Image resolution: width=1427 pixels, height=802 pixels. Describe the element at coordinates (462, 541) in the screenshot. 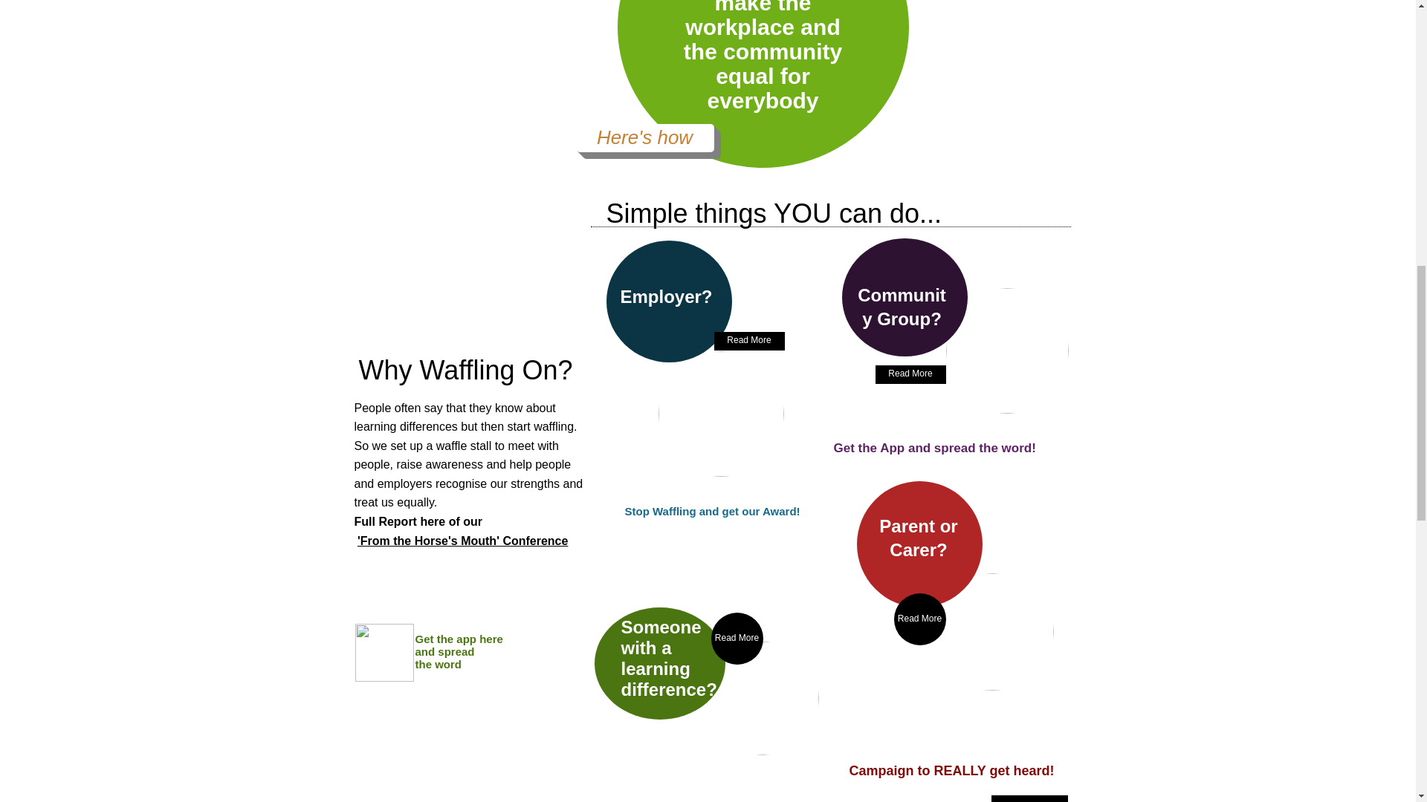

I see `'From the Horse's Mouth' Conference` at that location.